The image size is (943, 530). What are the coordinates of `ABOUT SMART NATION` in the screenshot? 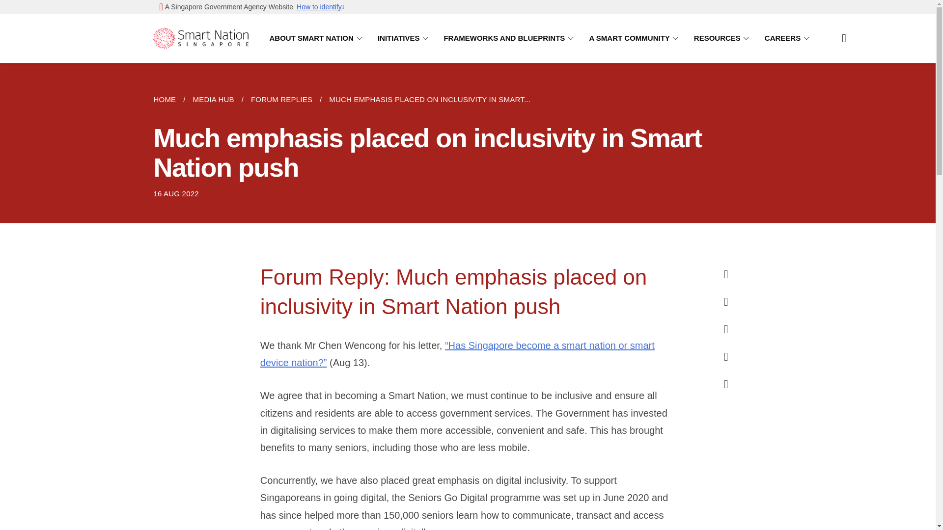 It's located at (317, 38).